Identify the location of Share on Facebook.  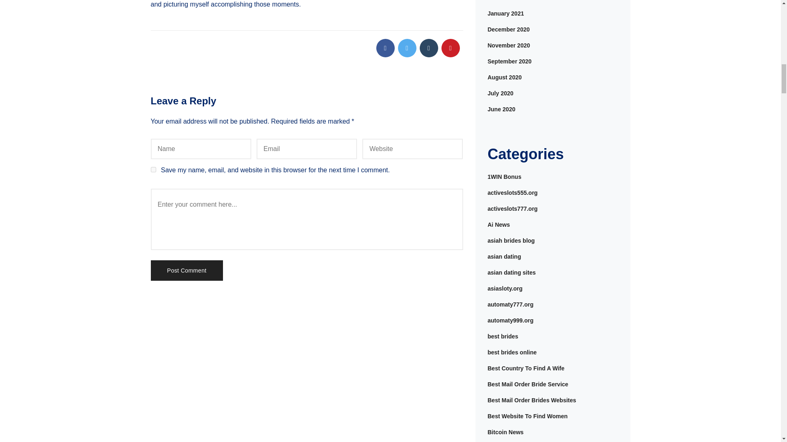
(385, 48).